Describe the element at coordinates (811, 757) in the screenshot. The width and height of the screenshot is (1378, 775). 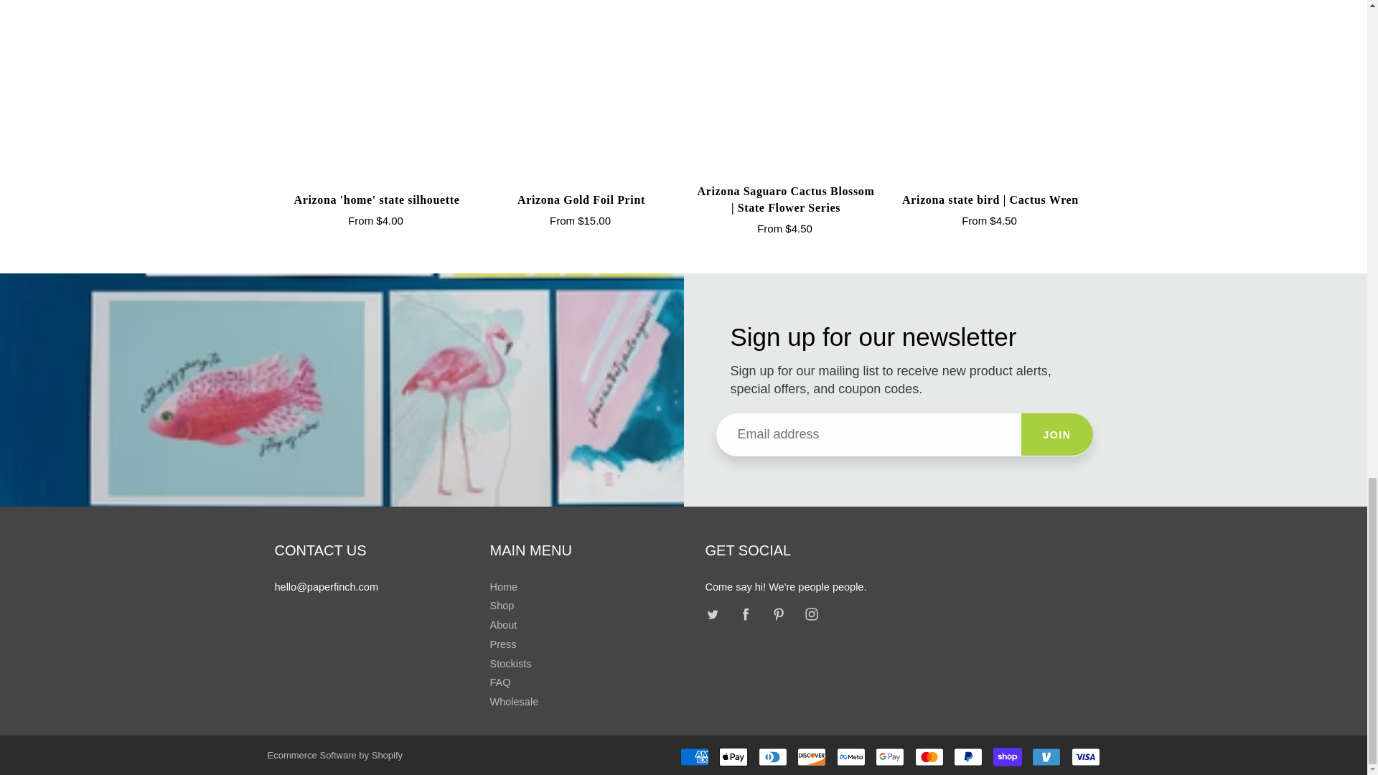
I see `Discover` at that location.